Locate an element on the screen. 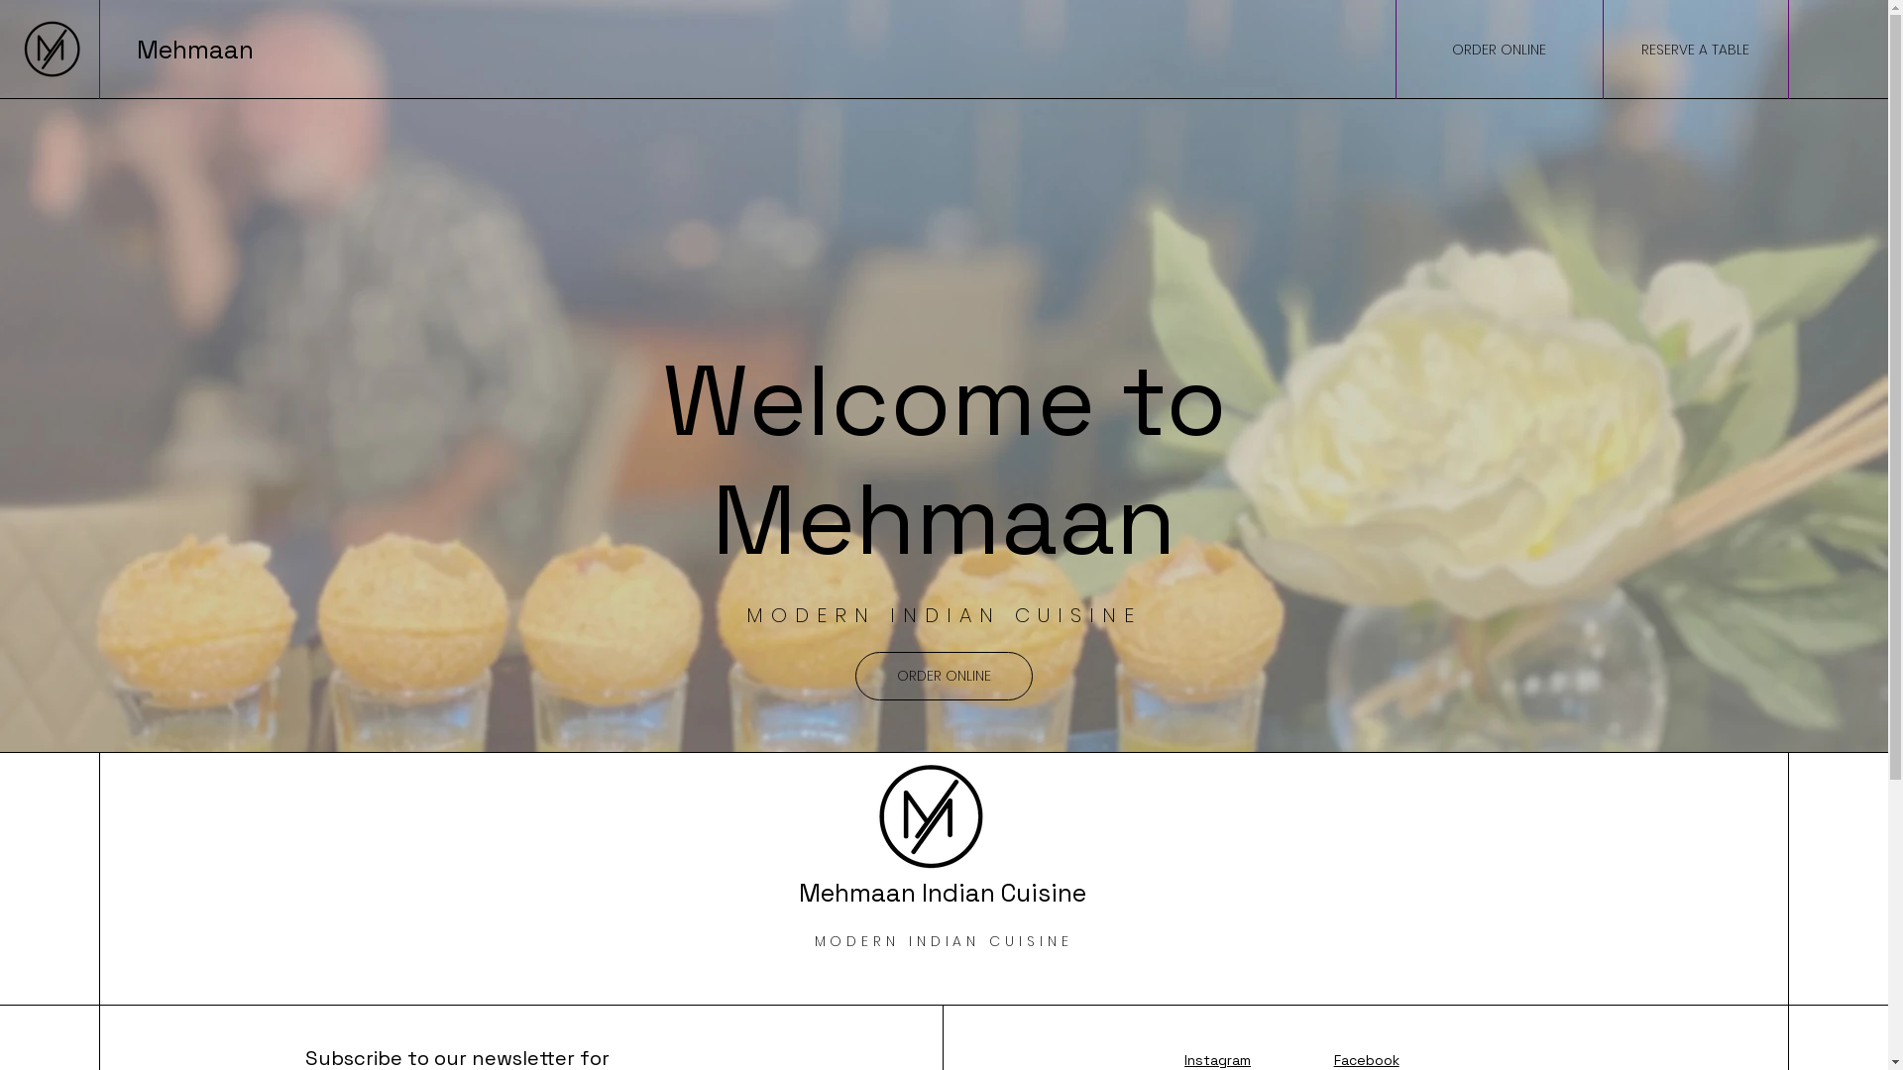 This screenshot has width=1903, height=1070. Instagram is located at coordinates (1217, 1060).